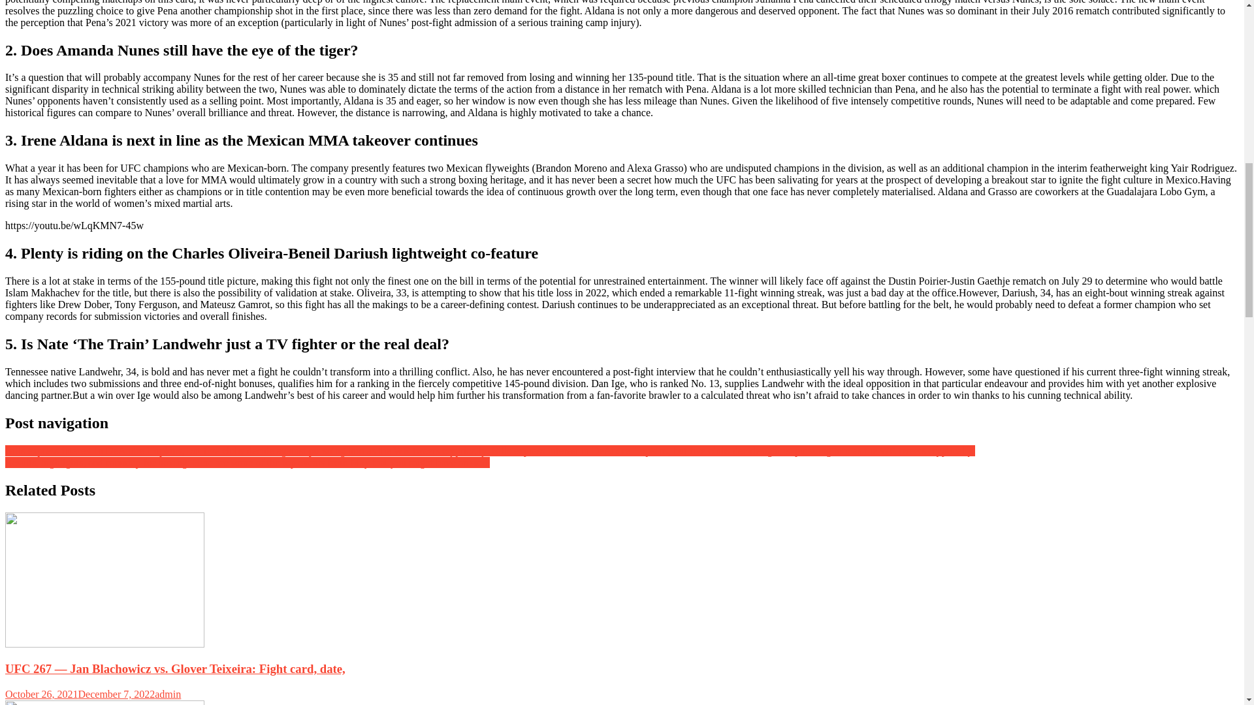  What do you see at coordinates (80, 695) in the screenshot?
I see `October 26, 2021December 7, 2022` at bounding box center [80, 695].